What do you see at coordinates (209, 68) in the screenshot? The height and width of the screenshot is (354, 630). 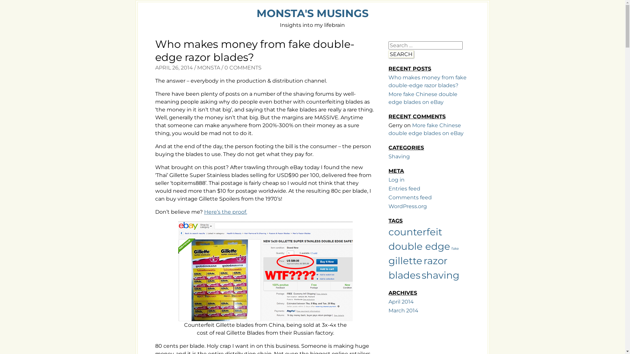 I see `MONSTA` at bounding box center [209, 68].